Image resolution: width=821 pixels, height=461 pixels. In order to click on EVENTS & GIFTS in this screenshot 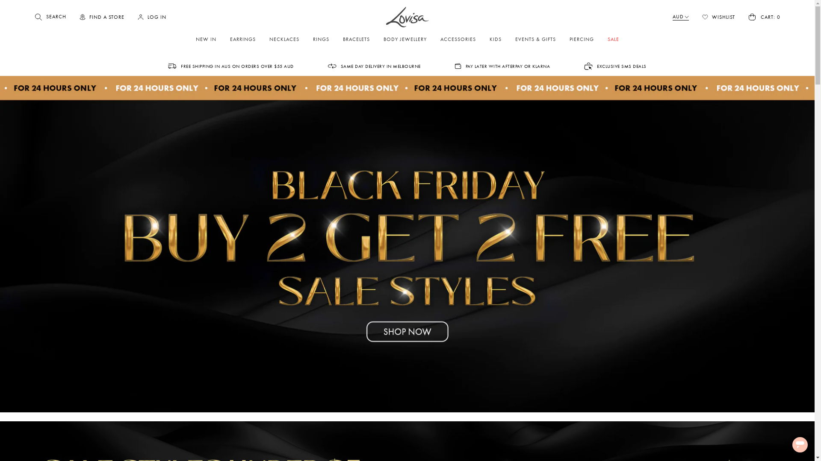, I will do `click(535, 39)`.